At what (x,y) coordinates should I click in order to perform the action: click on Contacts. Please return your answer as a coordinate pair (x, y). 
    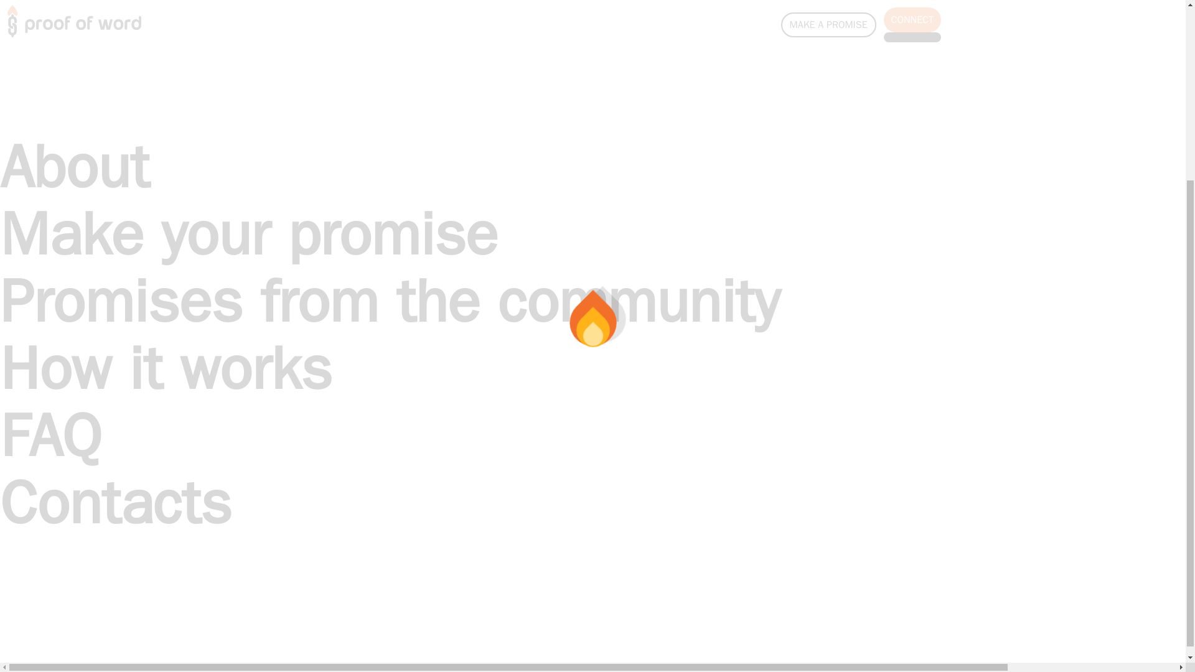
    Looking at the image, I should click on (116, 260).